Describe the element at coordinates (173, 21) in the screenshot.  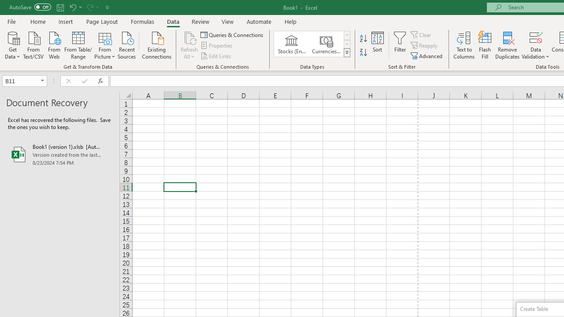
I see `Data` at that location.